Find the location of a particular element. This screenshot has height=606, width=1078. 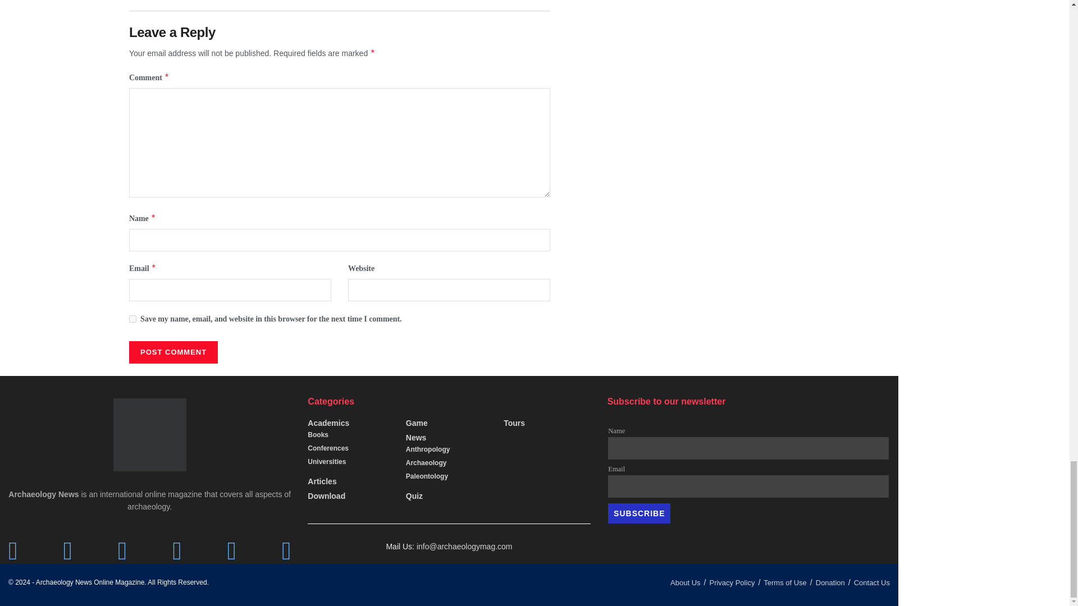

Subscribe is located at coordinates (639, 513).